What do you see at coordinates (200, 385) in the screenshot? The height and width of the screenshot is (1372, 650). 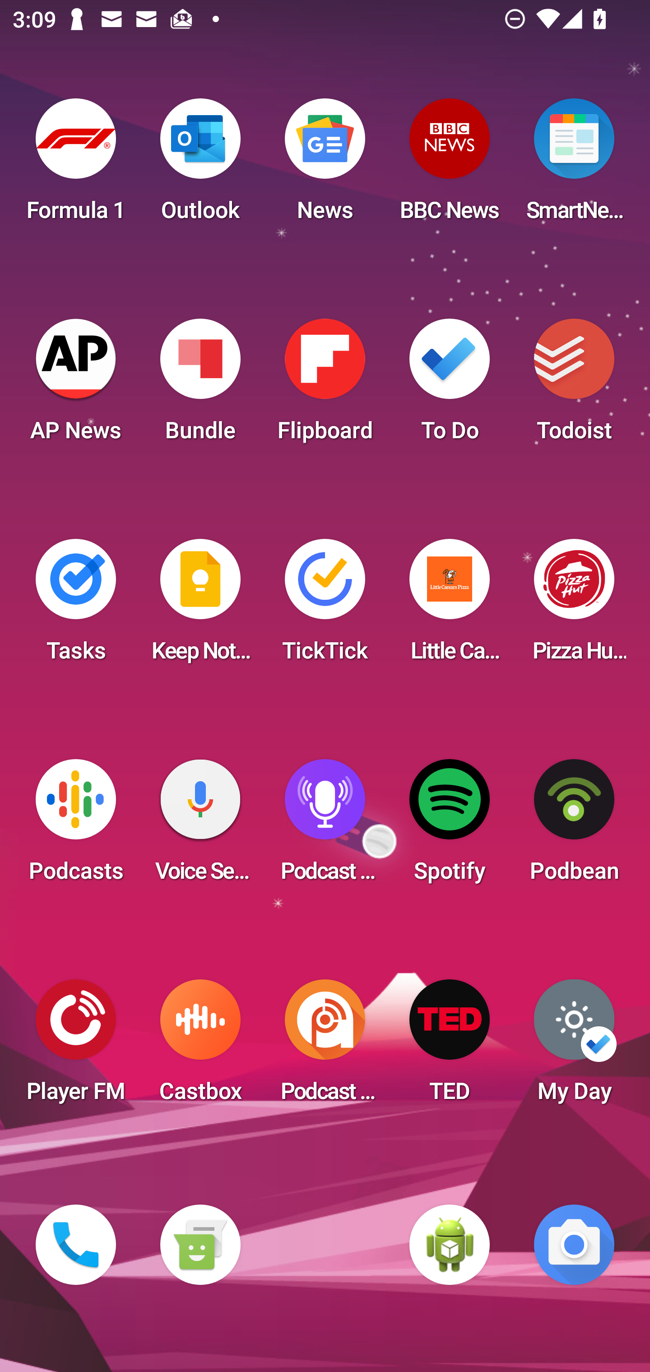 I see `Bundle` at bounding box center [200, 385].